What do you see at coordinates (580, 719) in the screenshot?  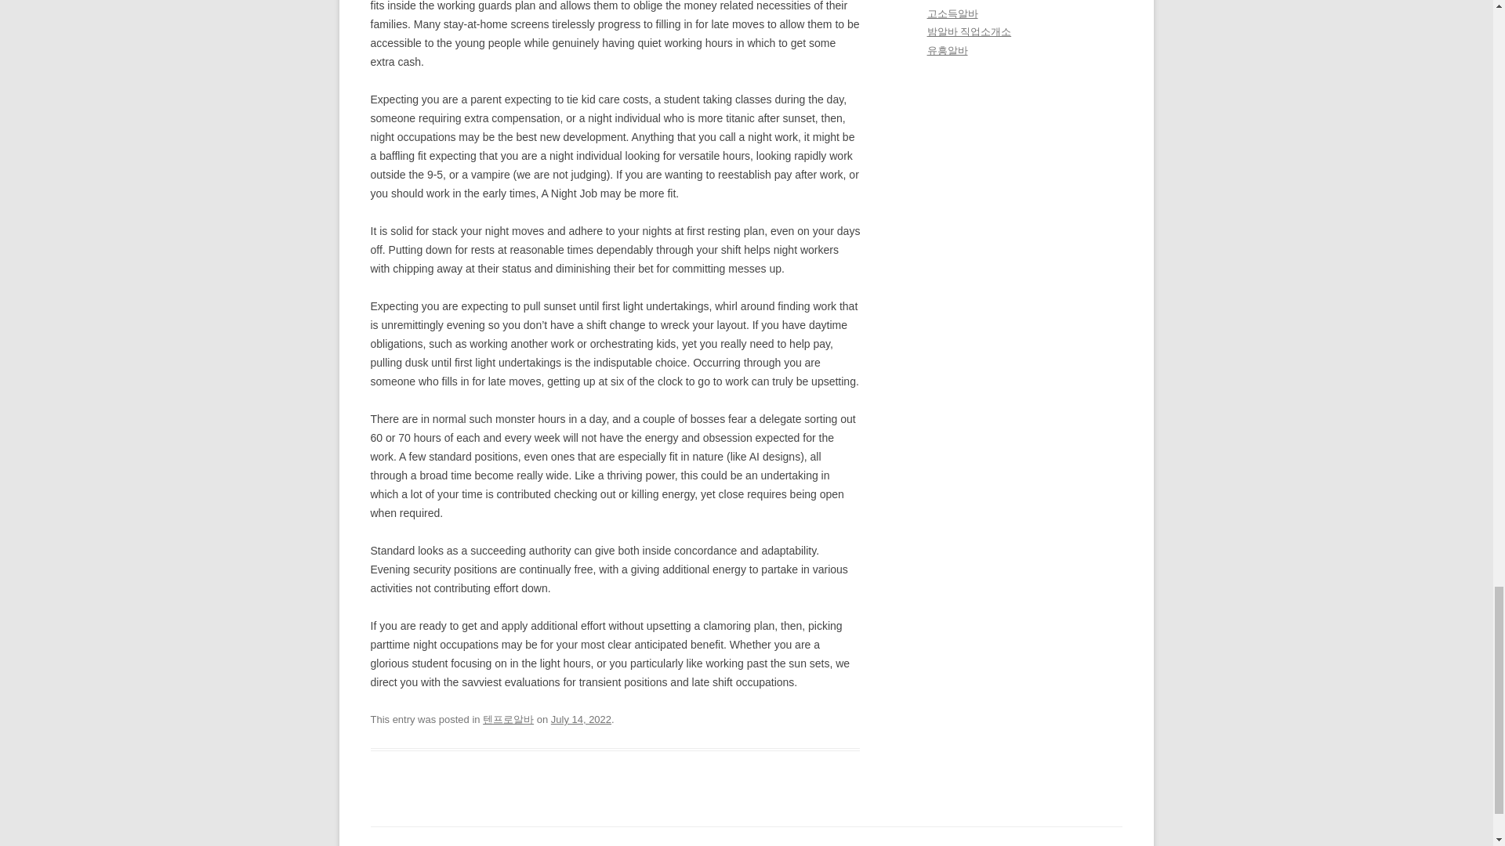 I see `3:34 pm` at bounding box center [580, 719].